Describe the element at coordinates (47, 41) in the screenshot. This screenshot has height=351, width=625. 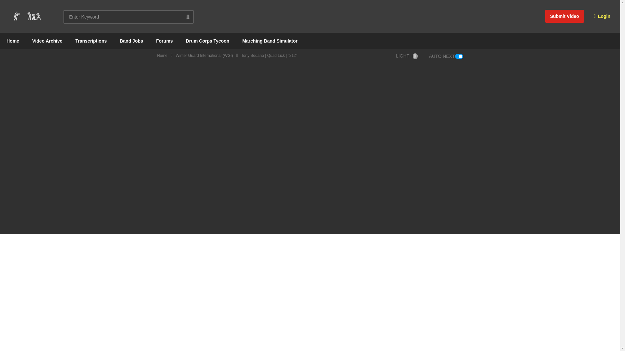
I see `Video Archive` at that location.